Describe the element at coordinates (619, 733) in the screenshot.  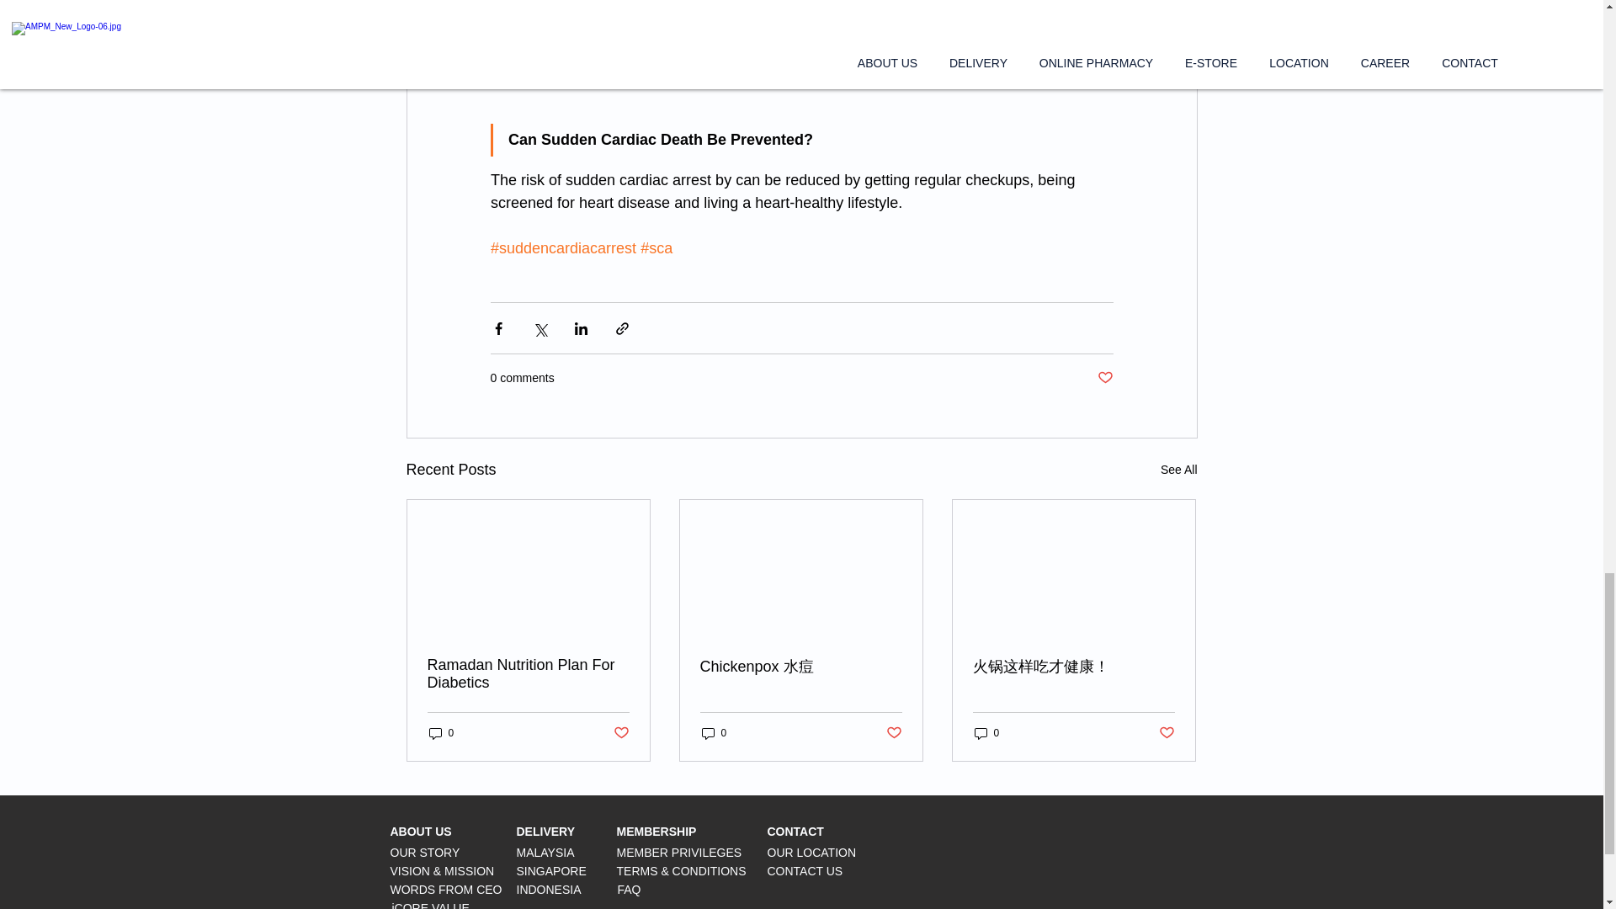
I see `Post not marked as liked` at that location.